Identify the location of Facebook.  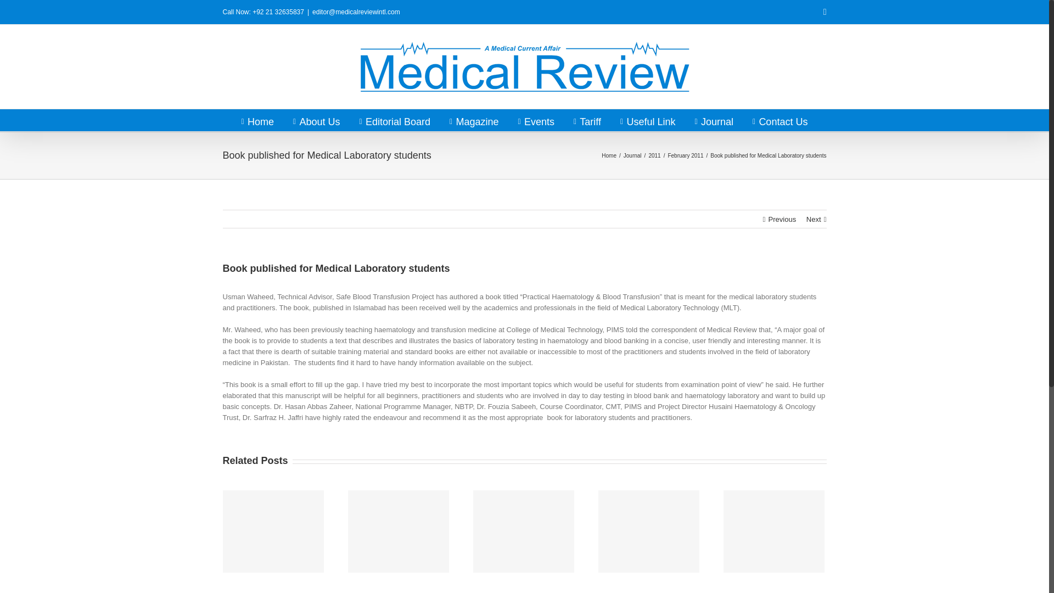
(825, 12).